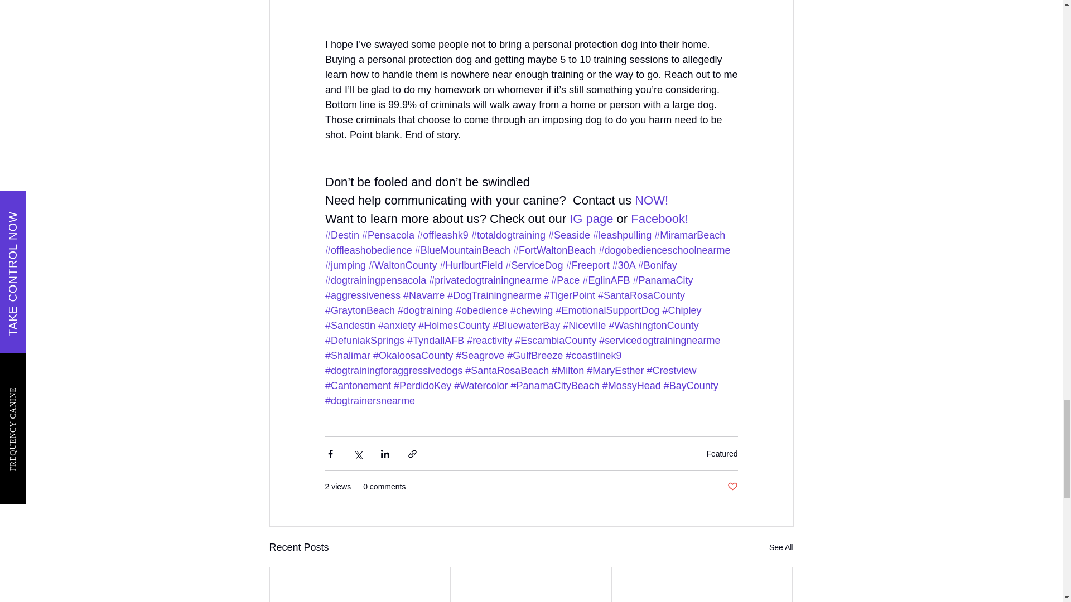 Image resolution: width=1071 pixels, height=602 pixels. Describe the element at coordinates (652, 200) in the screenshot. I see `NOW!` at that location.